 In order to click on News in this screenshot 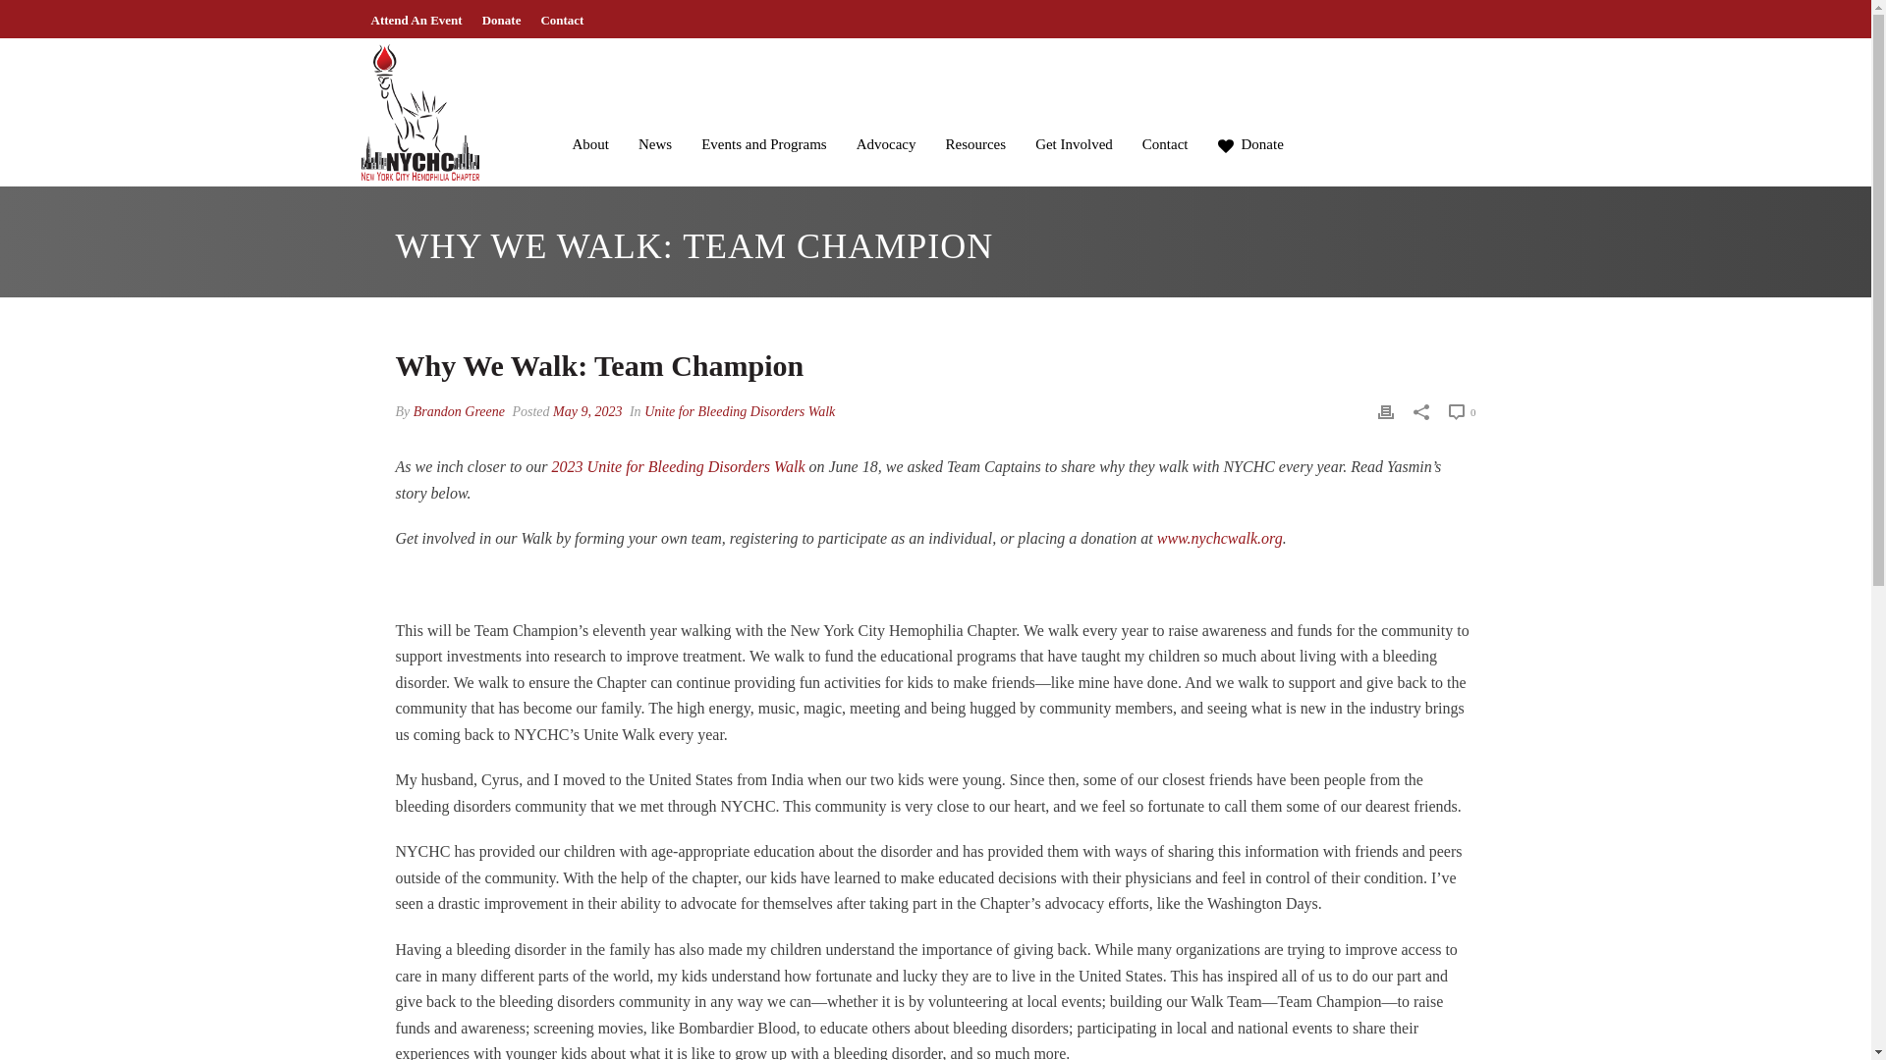, I will do `click(654, 103)`.